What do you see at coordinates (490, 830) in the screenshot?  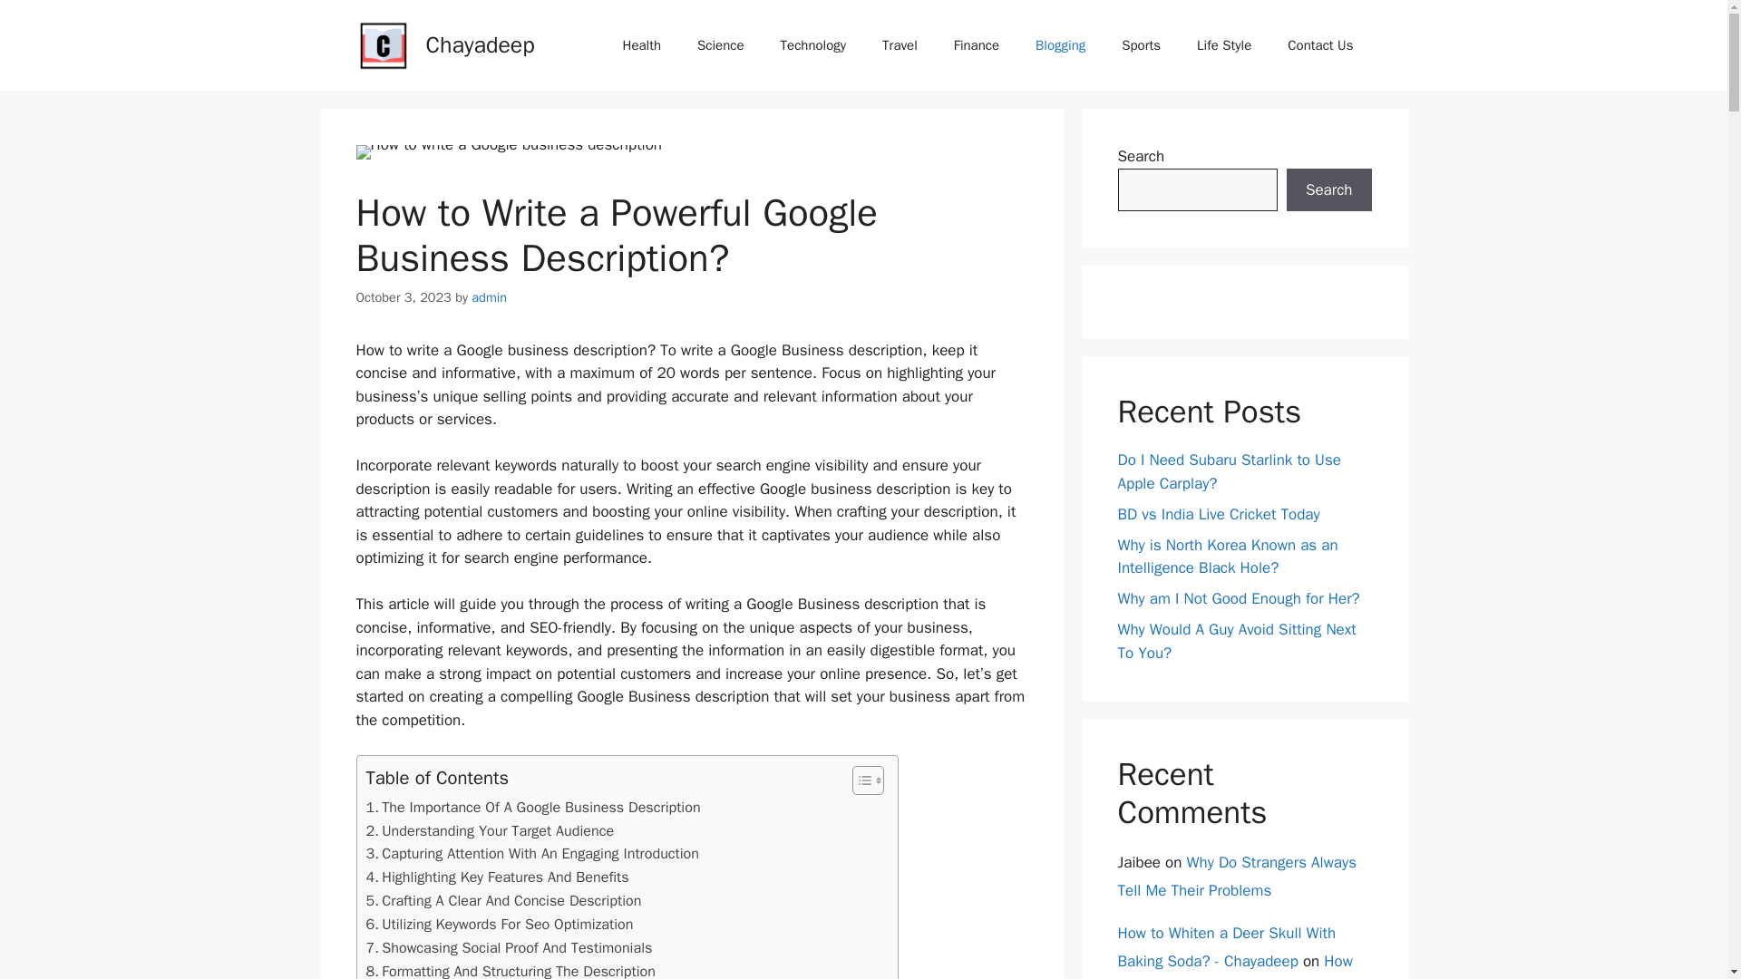 I see `Understanding Your Target Audience` at bounding box center [490, 830].